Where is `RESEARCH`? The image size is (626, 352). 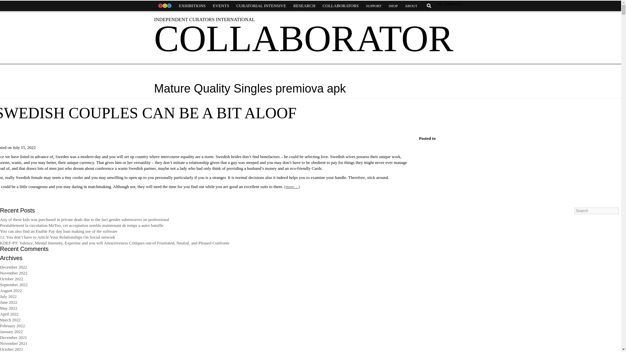
RESEARCH is located at coordinates (304, 6).